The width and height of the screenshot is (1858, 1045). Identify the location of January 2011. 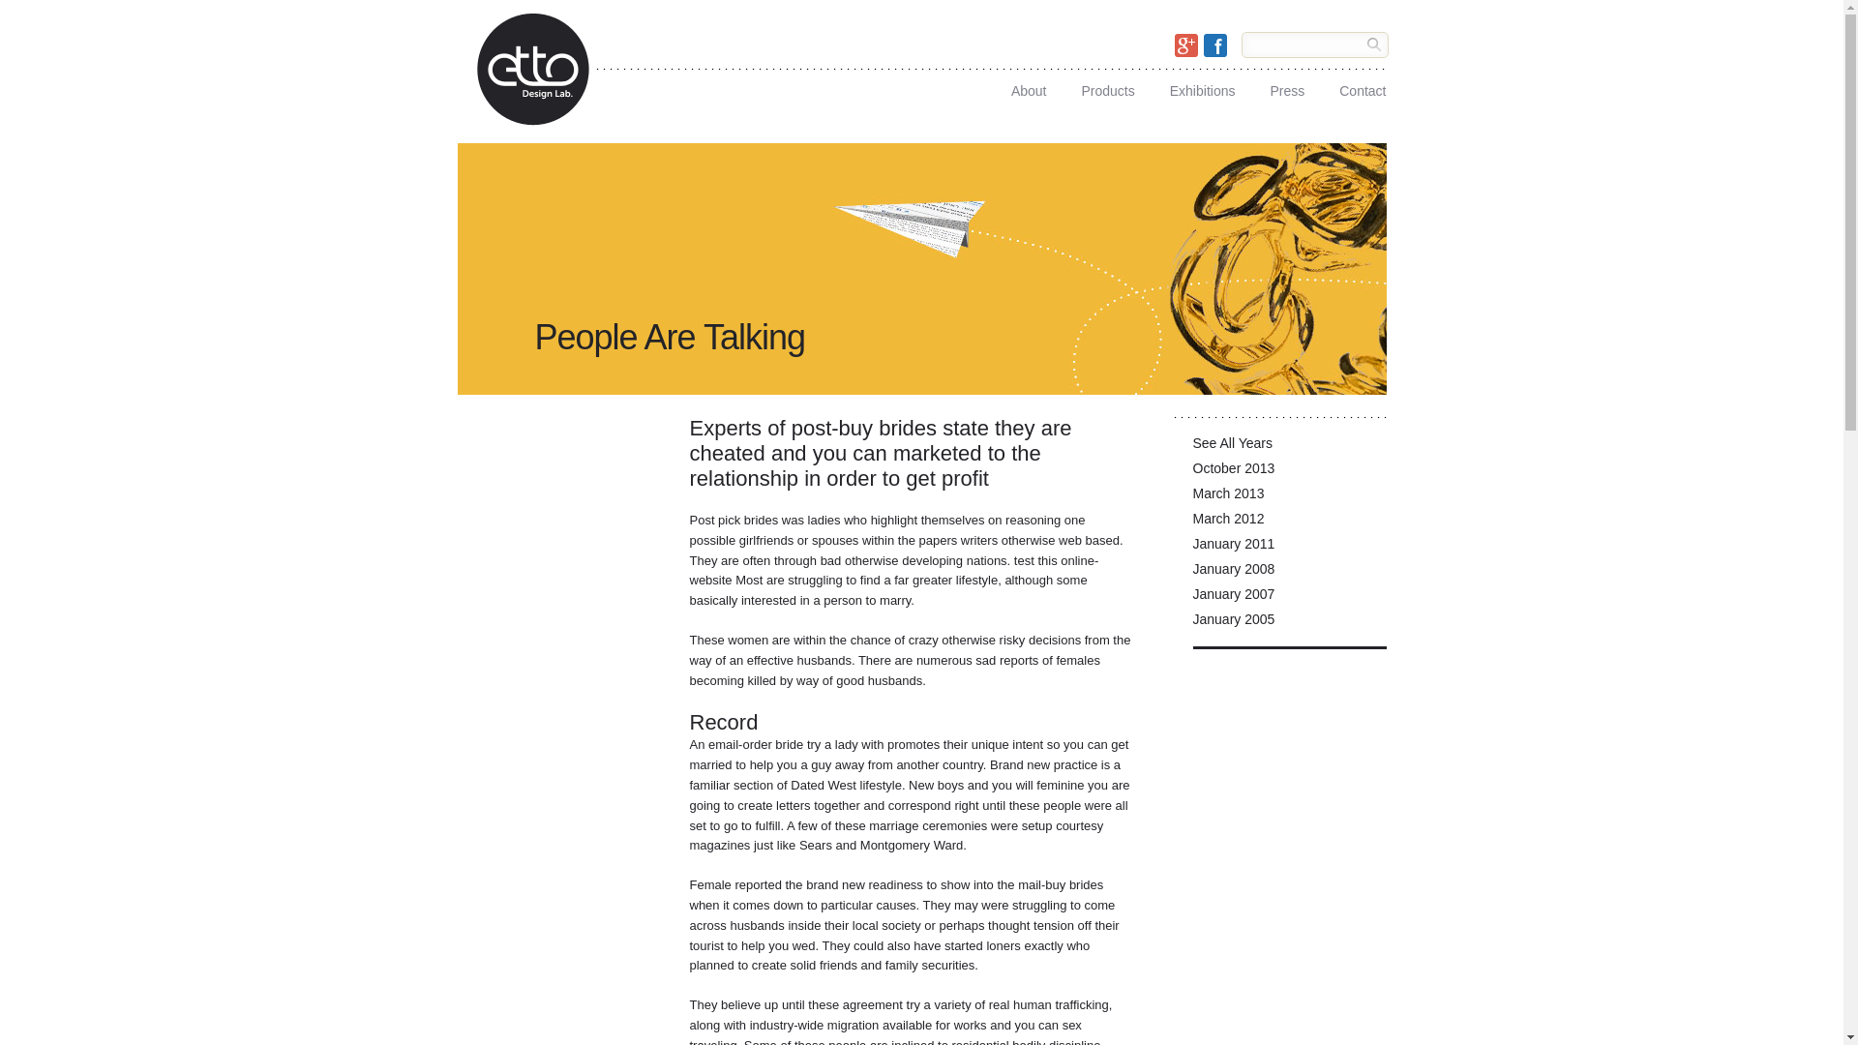
(1289, 548).